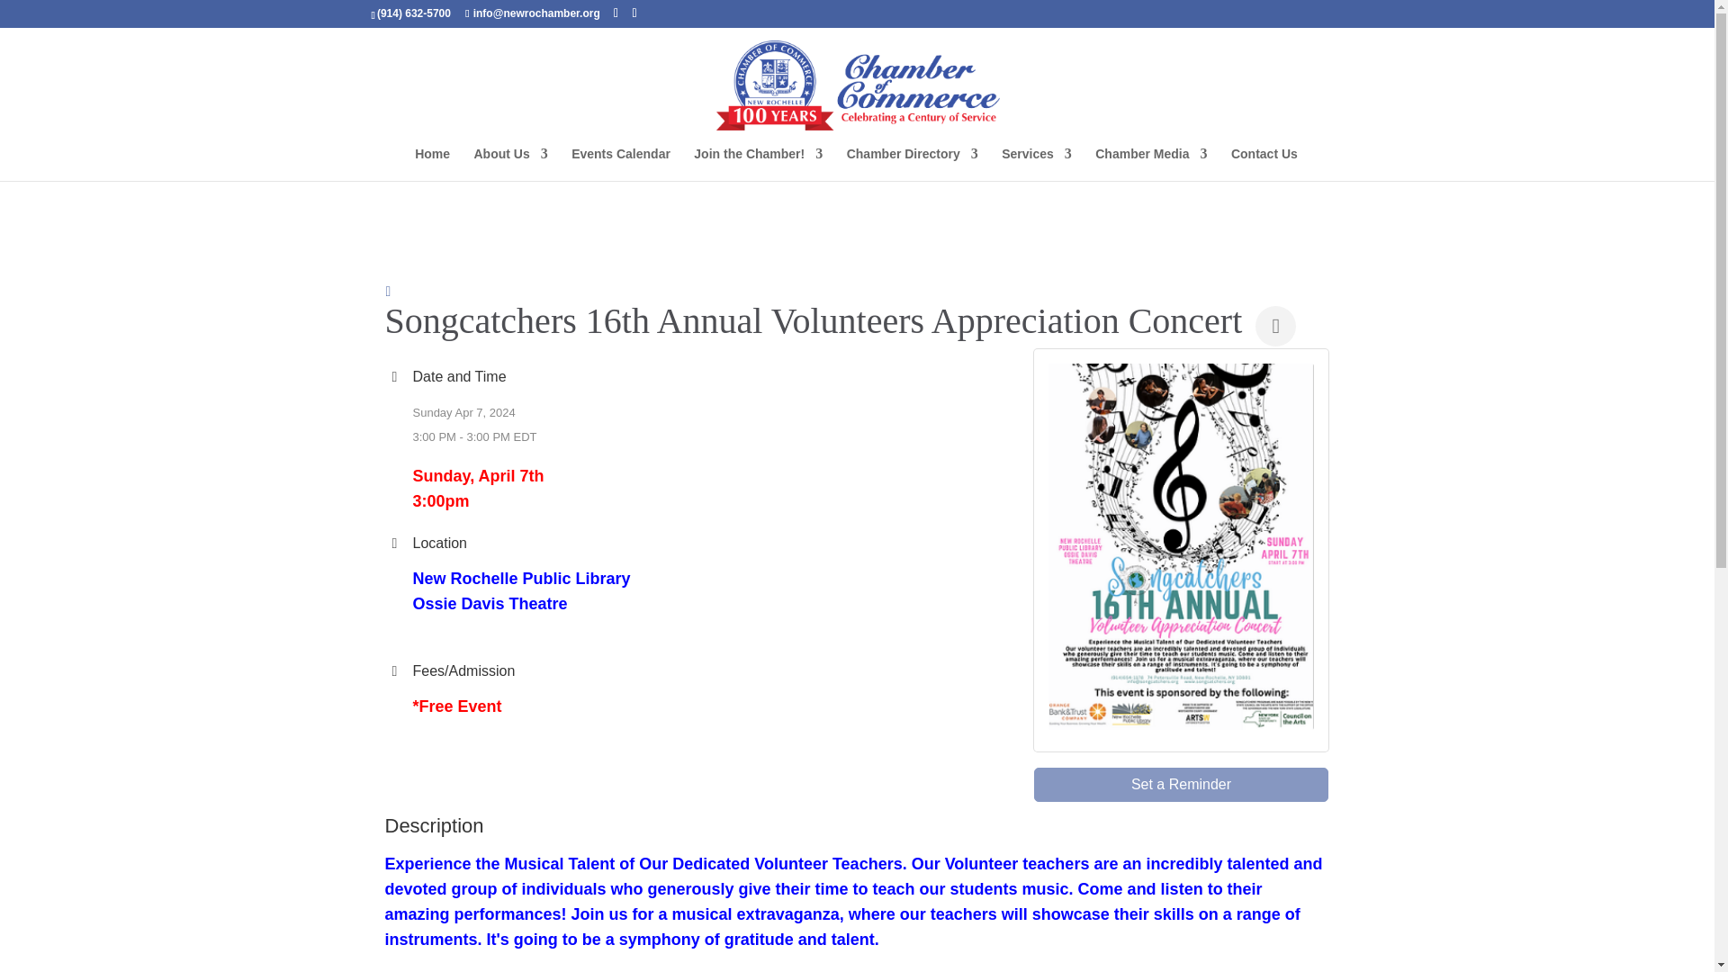 This screenshot has height=972, width=1728. Describe the element at coordinates (912, 164) in the screenshot. I see `Chamber Directory` at that location.